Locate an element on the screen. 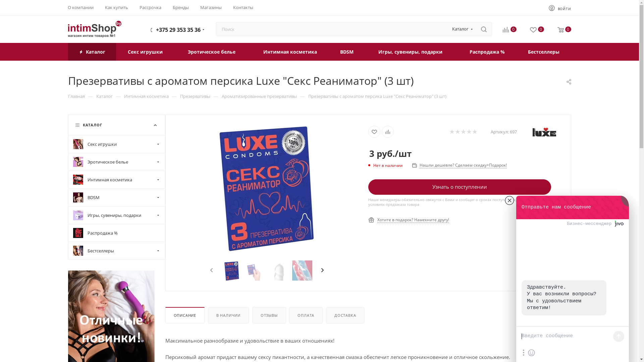  BDSM is located at coordinates (116, 197).